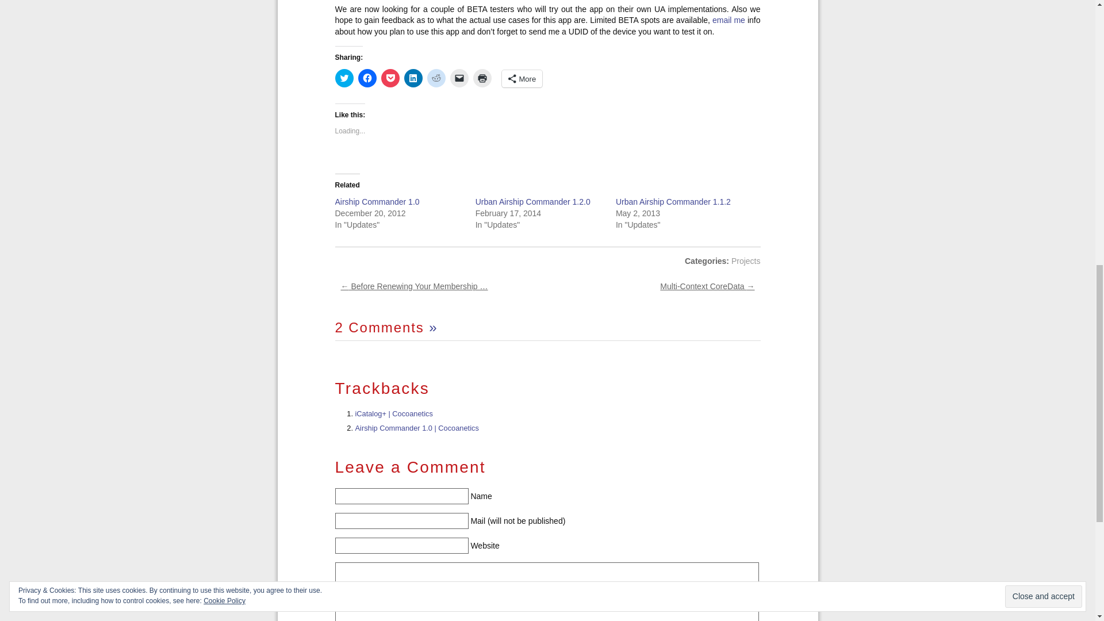 This screenshot has height=621, width=1104. I want to click on Urban Airship Commander 1.2.0, so click(533, 201).